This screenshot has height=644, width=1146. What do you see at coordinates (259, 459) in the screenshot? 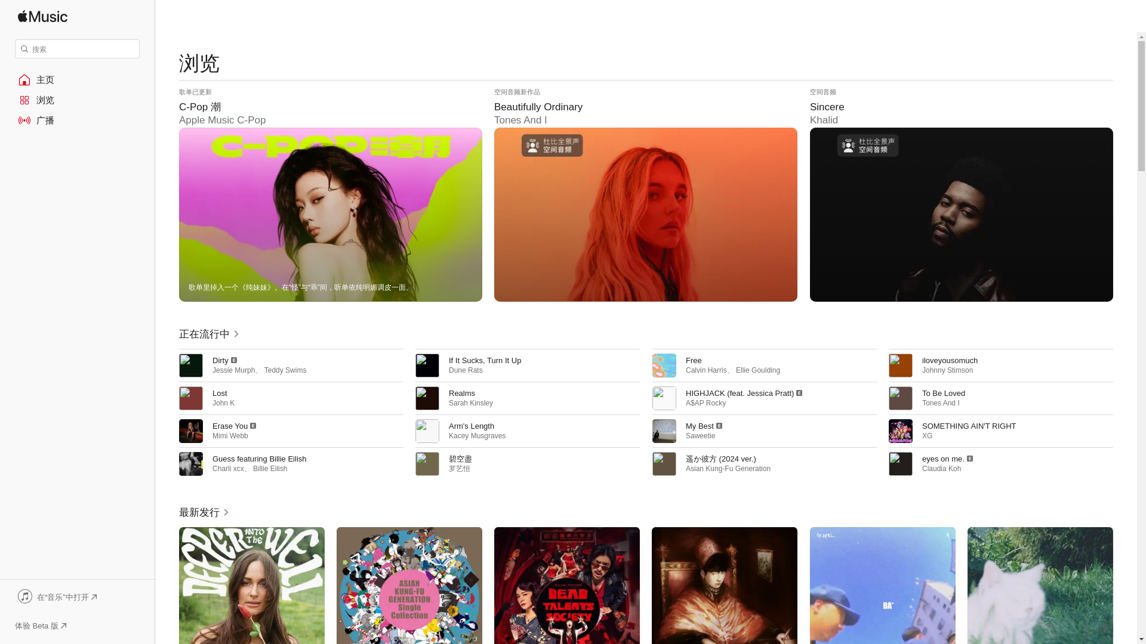
I see `Guess featuring Billie Eilish` at bounding box center [259, 459].